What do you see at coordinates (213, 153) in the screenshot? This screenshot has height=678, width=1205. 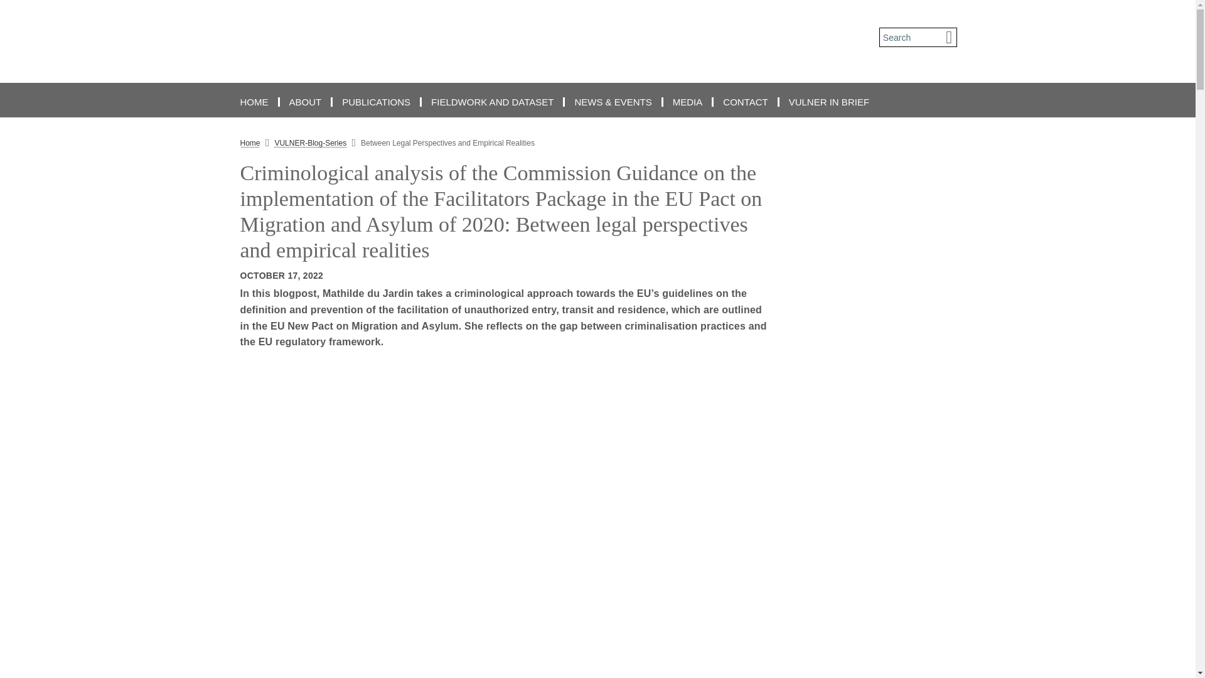 I see `Facebook` at bounding box center [213, 153].